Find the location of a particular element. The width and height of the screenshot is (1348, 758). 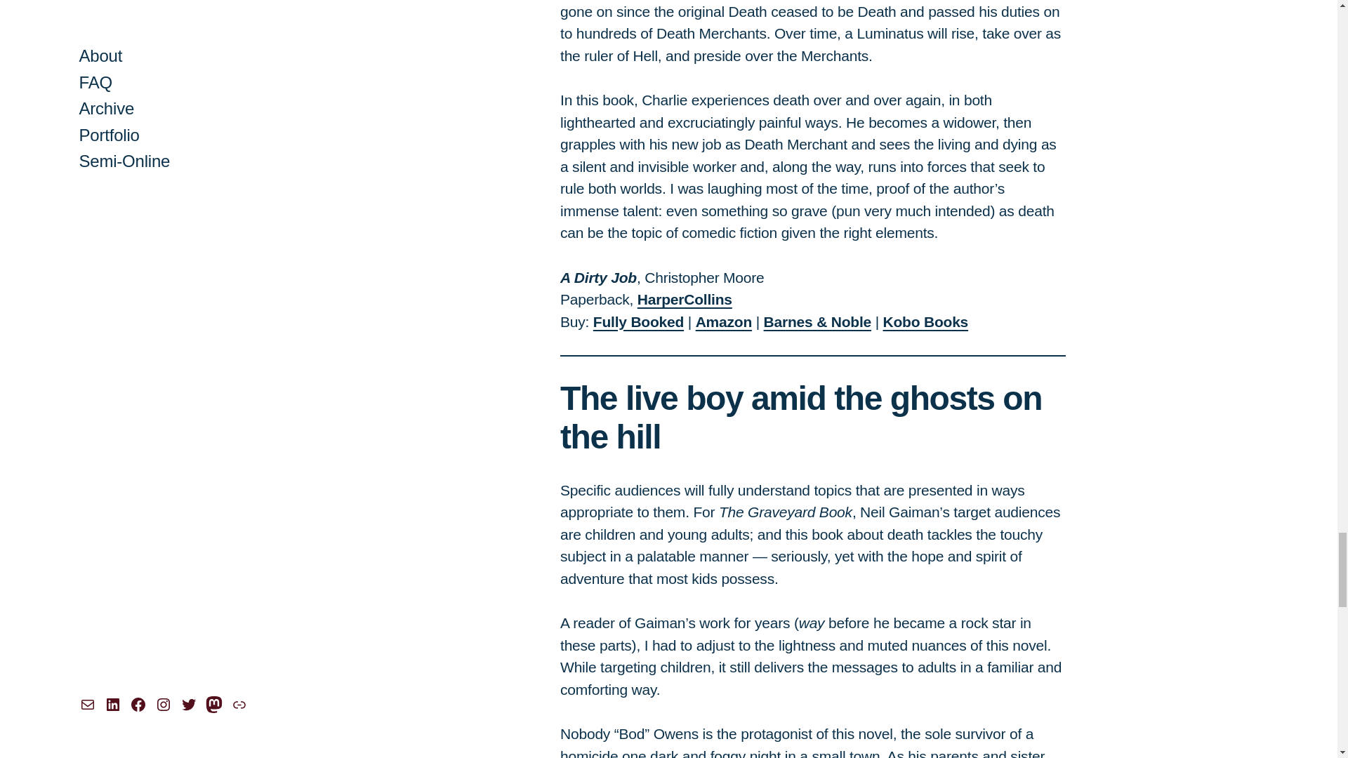

Kobo Books is located at coordinates (925, 321).